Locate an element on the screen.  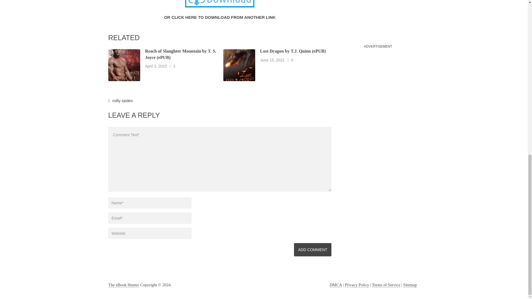
Add Comment is located at coordinates (313, 250).